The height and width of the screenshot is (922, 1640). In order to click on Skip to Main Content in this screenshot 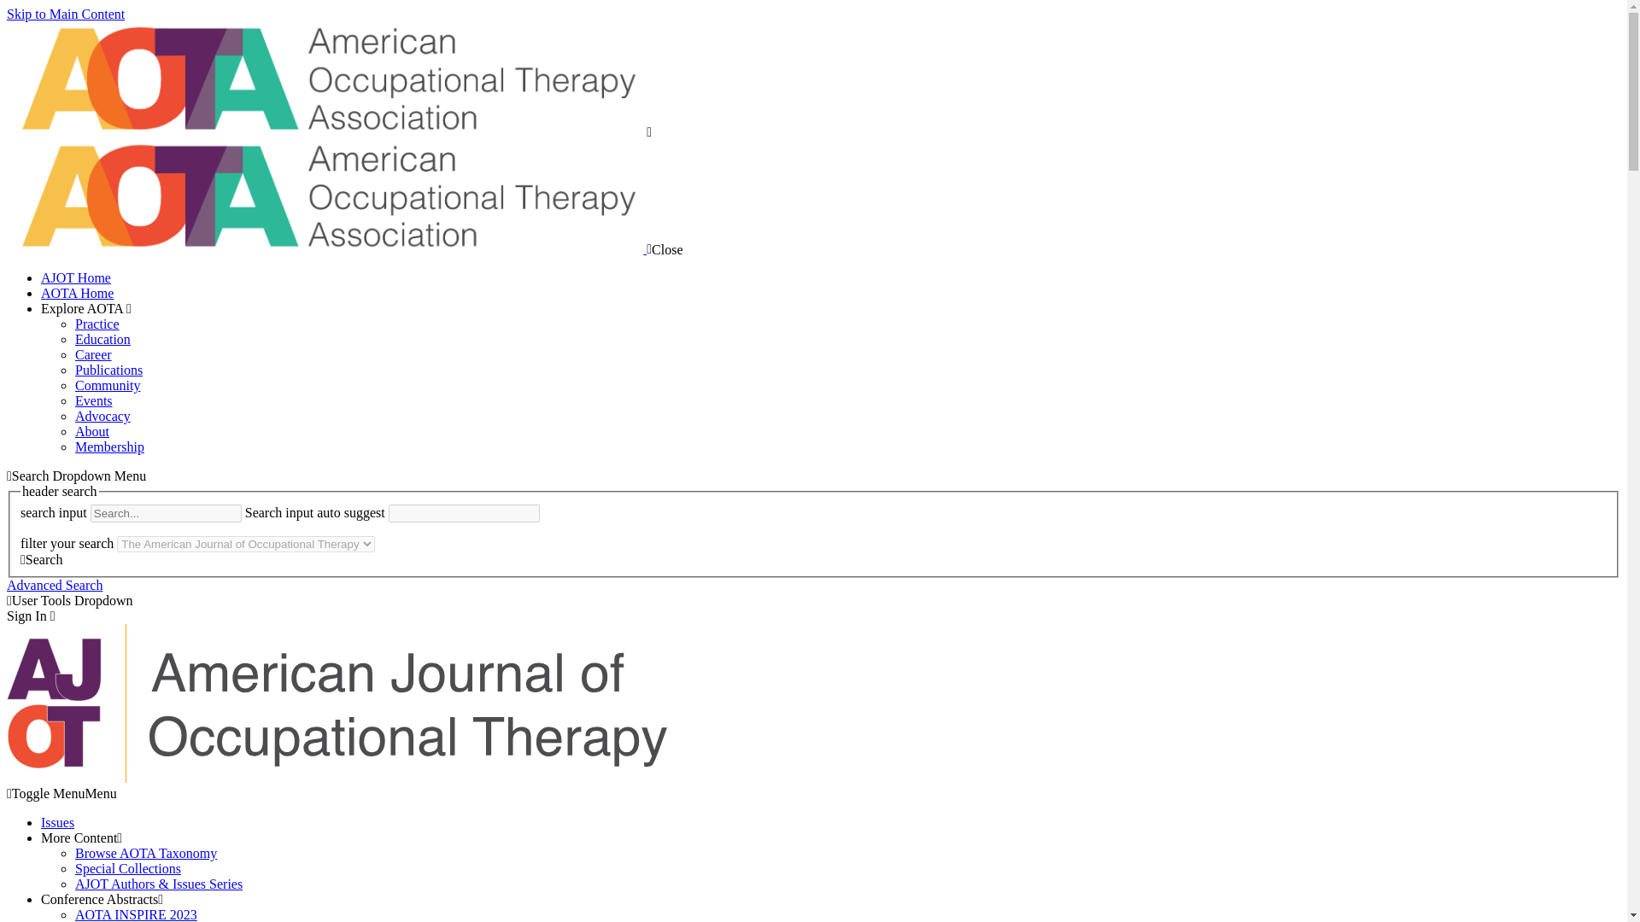, I will do `click(65, 14)`.